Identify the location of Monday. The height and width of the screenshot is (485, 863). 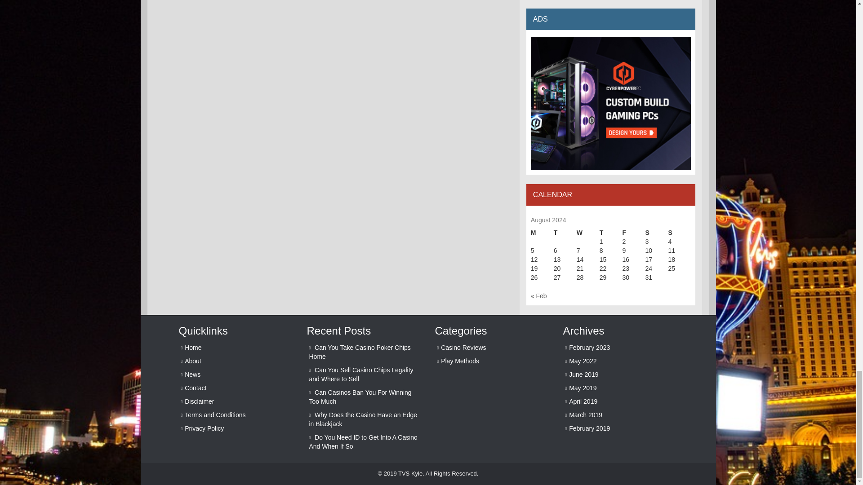
(542, 233).